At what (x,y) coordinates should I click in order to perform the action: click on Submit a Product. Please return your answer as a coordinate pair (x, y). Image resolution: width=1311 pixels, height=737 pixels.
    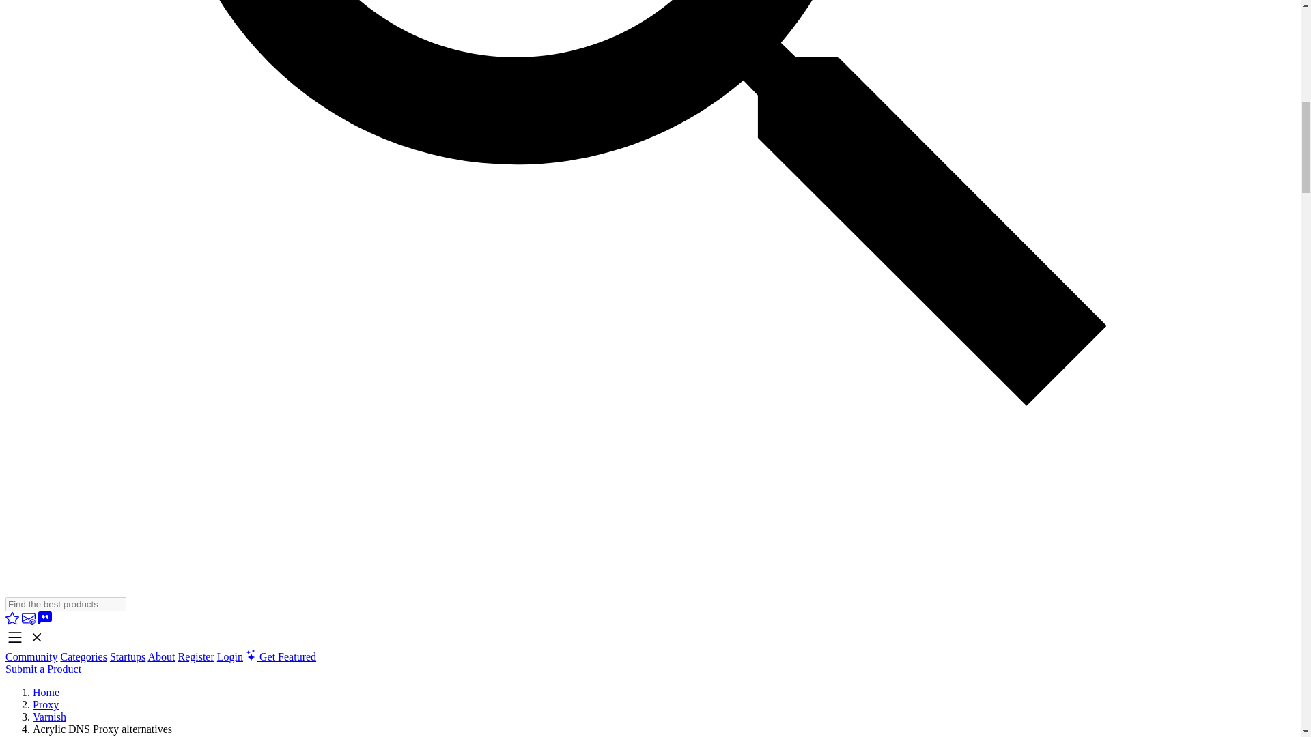
    Looking at the image, I should click on (43, 669).